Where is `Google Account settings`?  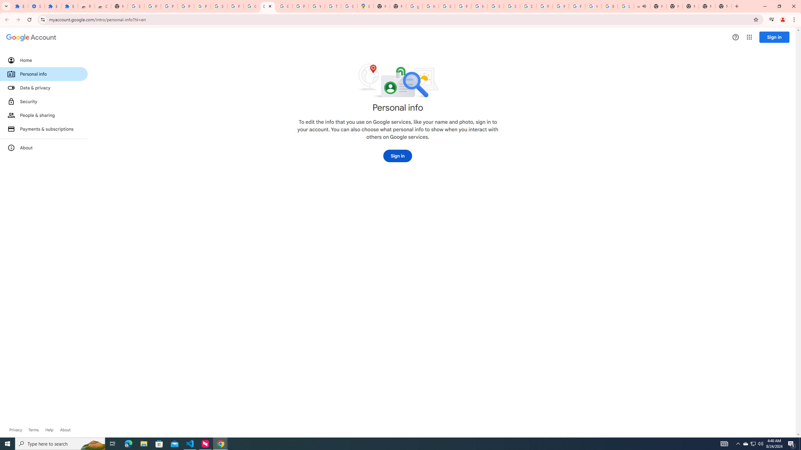
Google Account settings is located at coordinates (31, 37).